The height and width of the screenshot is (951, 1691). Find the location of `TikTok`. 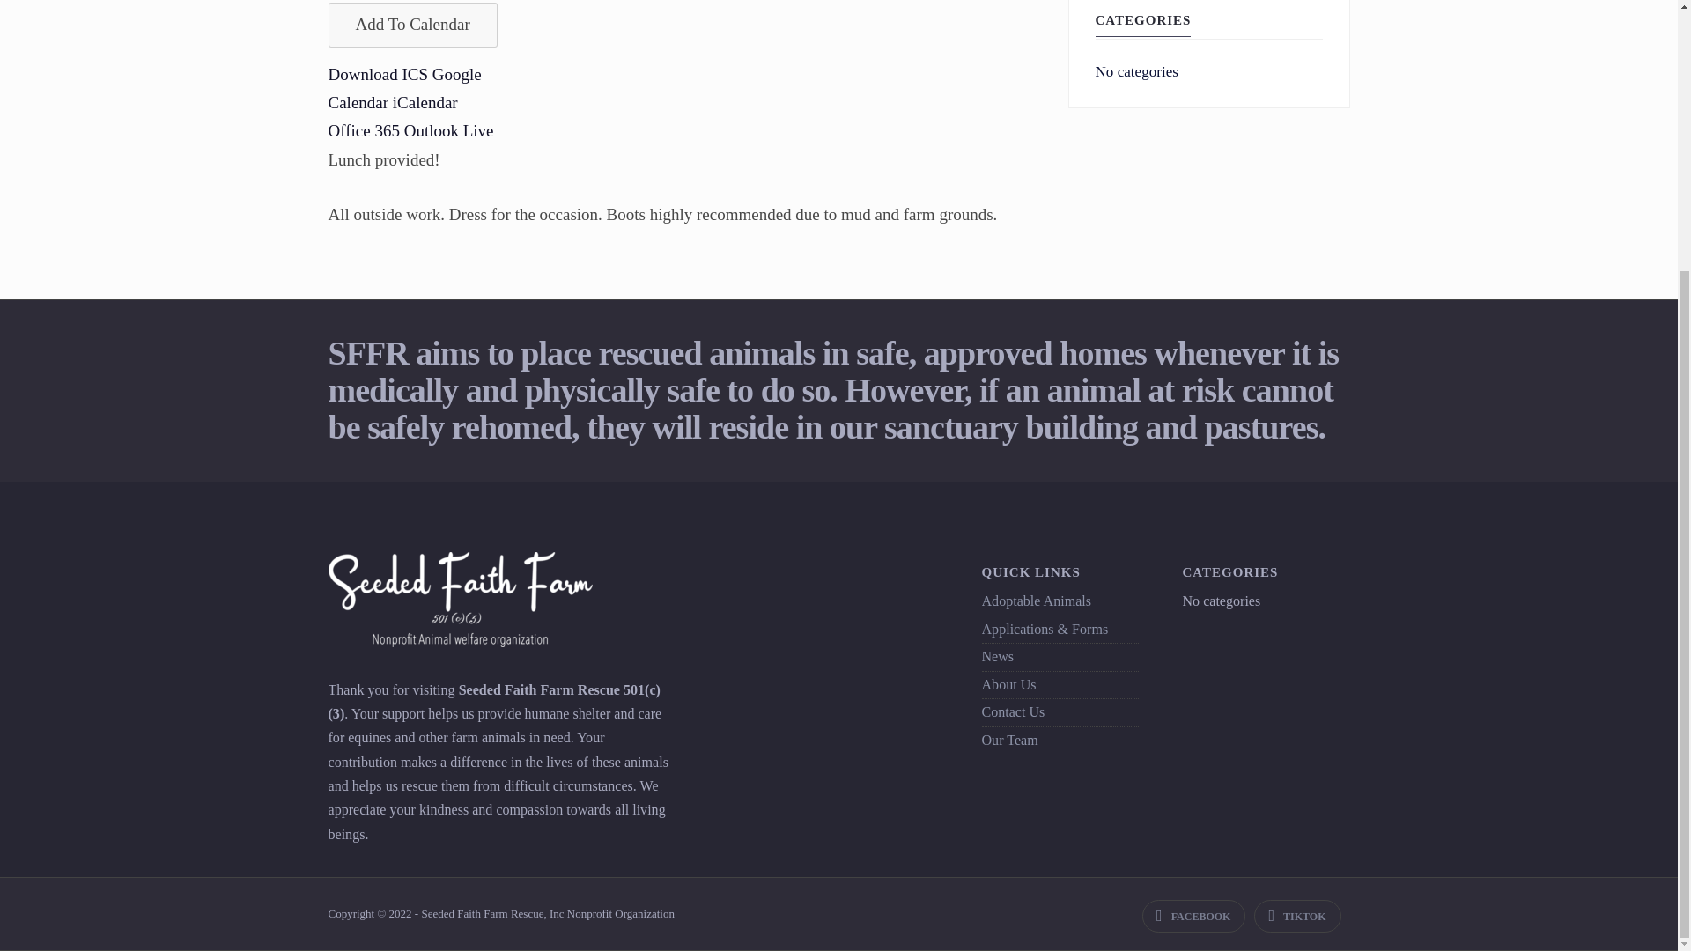

TikTok is located at coordinates (1297, 916).